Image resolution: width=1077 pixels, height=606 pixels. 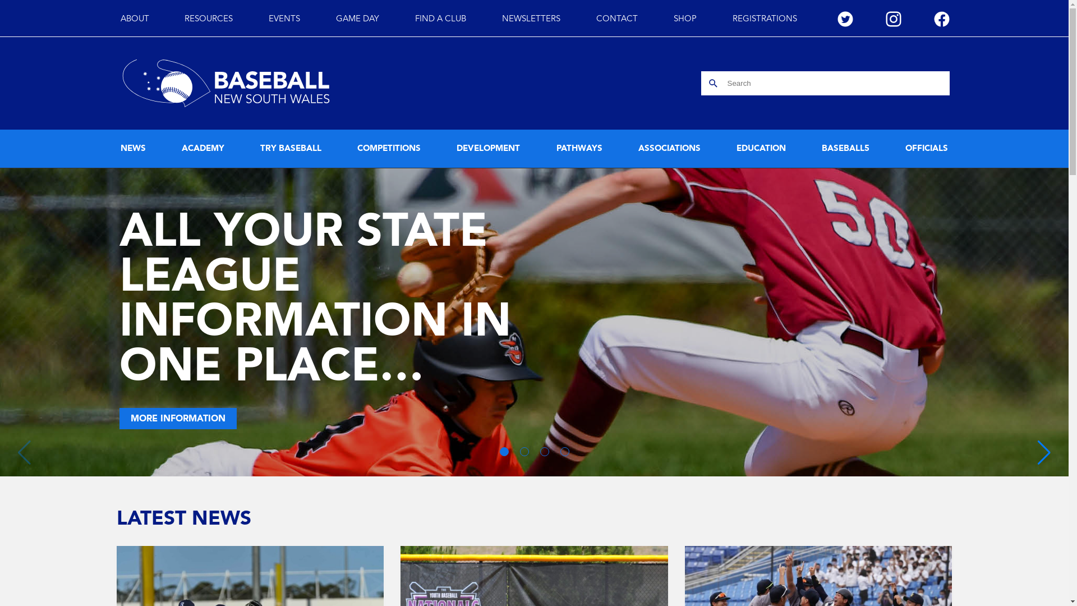 I want to click on ABOUT, so click(x=135, y=19).